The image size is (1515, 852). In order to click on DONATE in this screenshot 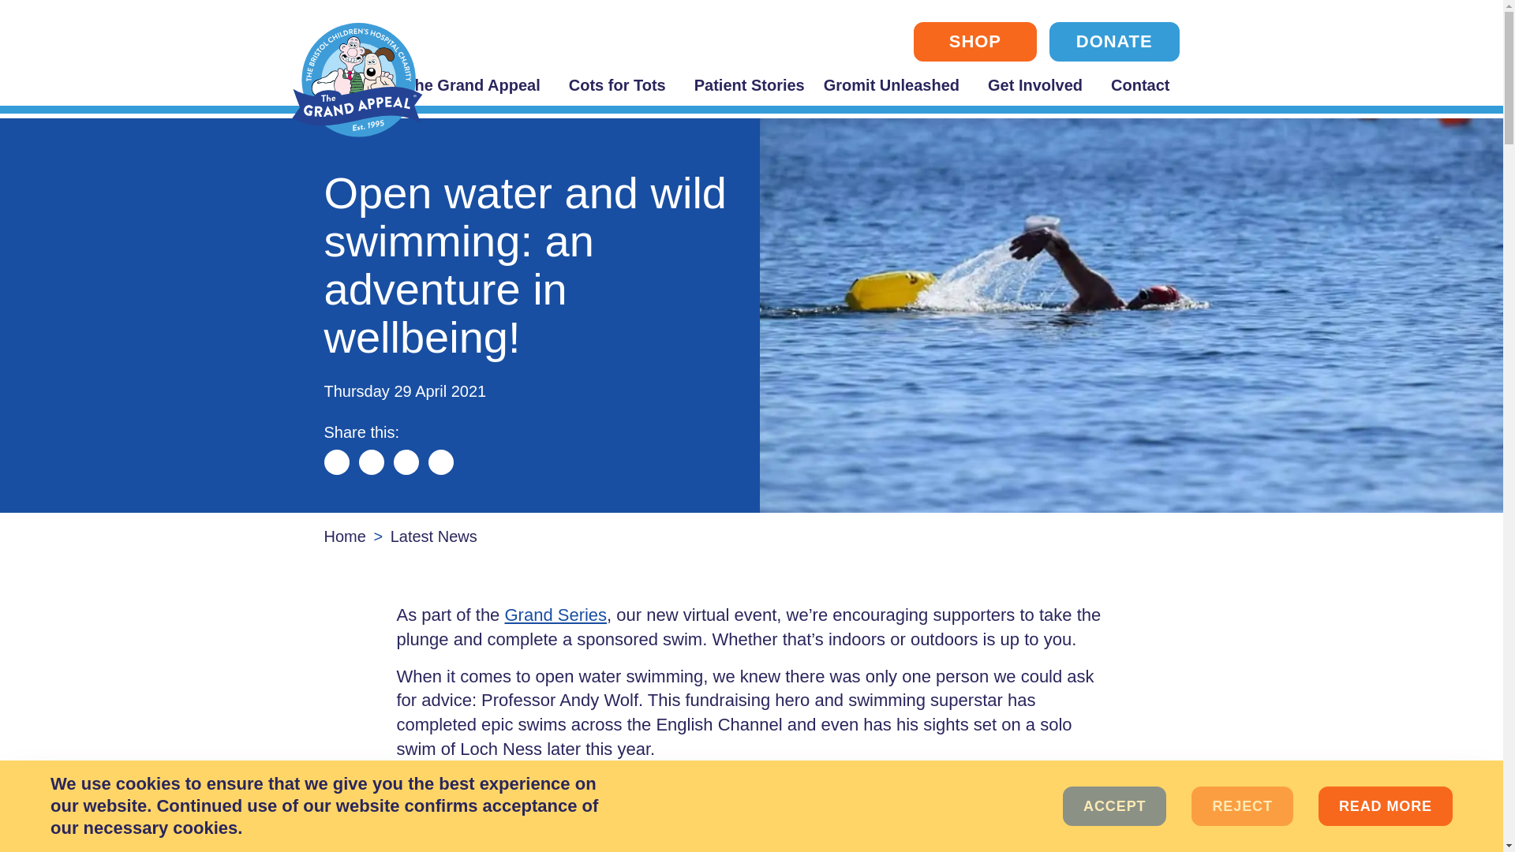, I will do `click(1114, 41)`.